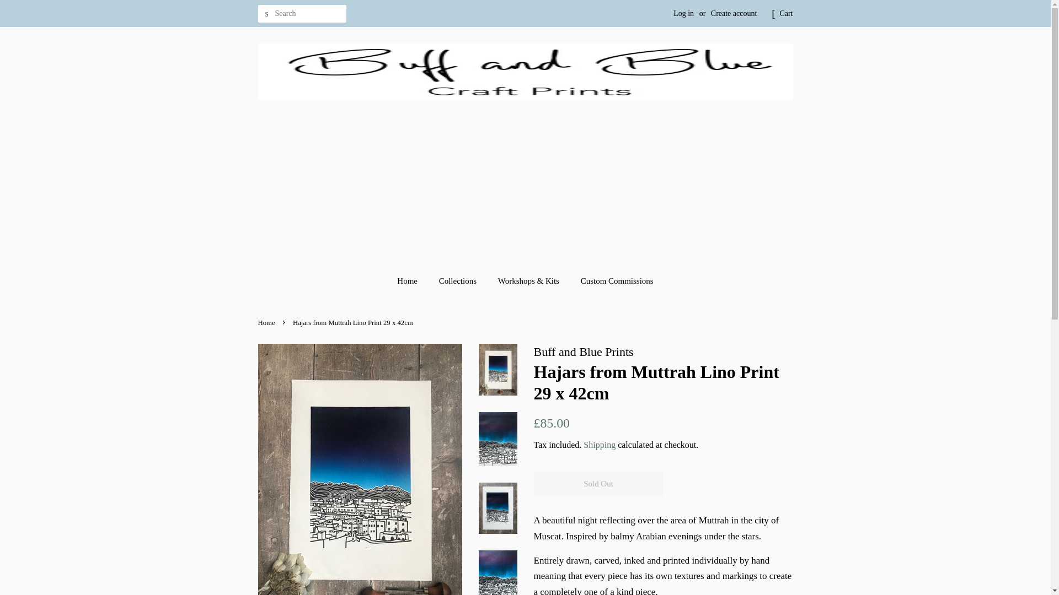 This screenshot has width=1059, height=595. What do you see at coordinates (683, 13) in the screenshot?
I see `Log in` at bounding box center [683, 13].